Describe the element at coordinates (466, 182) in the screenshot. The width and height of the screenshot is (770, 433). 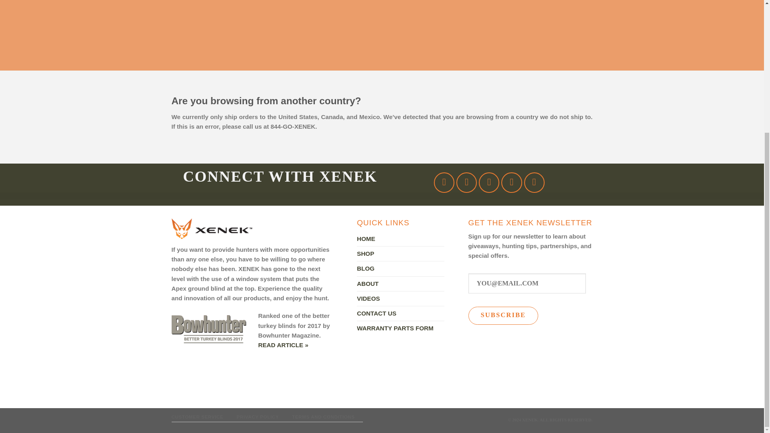
I see `Follow on Instagram` at that location.